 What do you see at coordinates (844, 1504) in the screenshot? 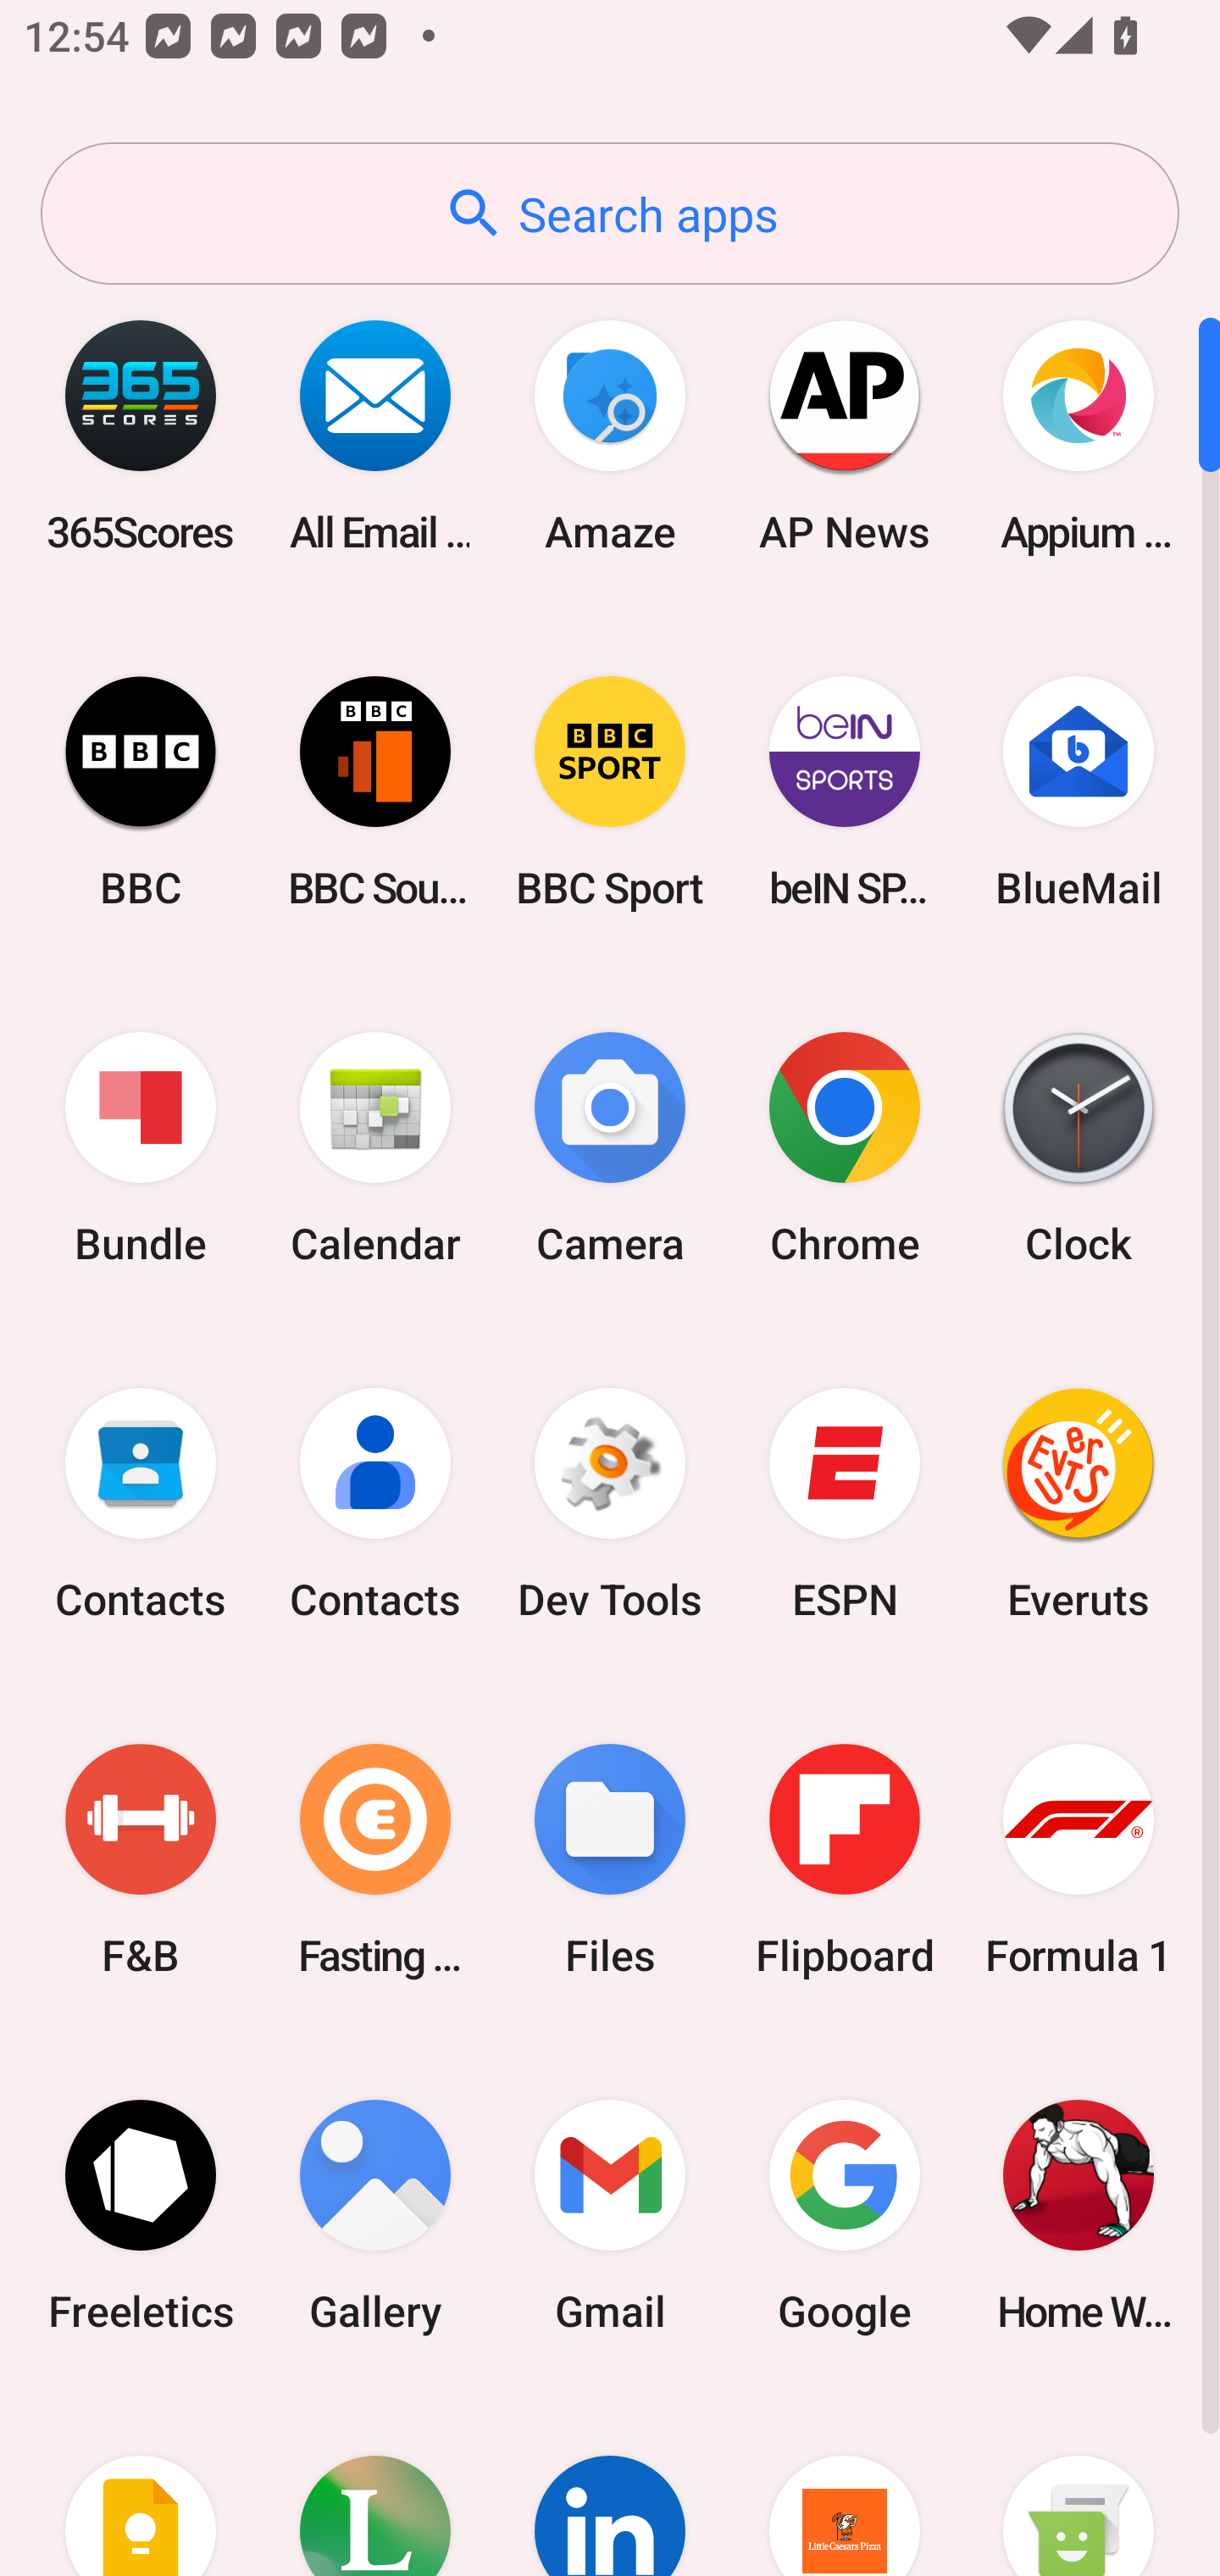
I see `ESPN` at bounding box center [844, 1504].